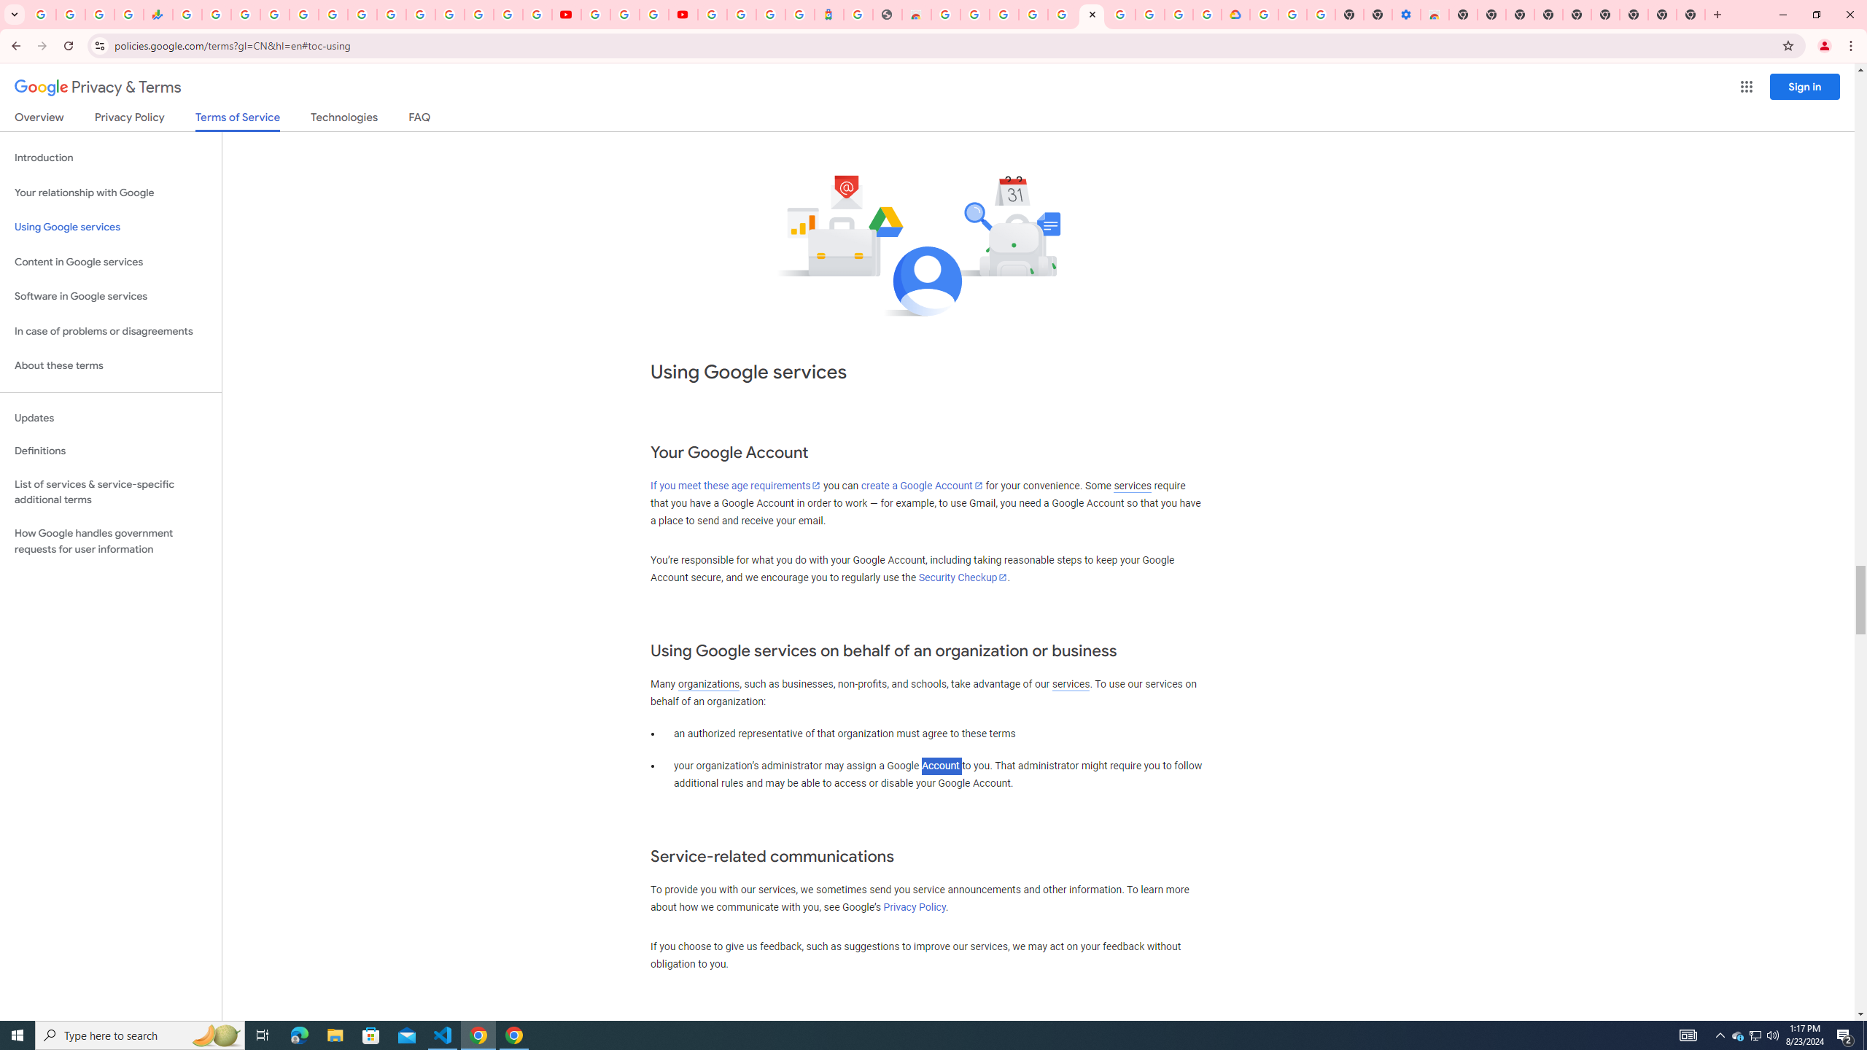 Image resolution: width=1867 pixels, height=1050 pixels. Describe the element at coordinates (391, 15) in the screenshot. I see `YouTube` at that location.